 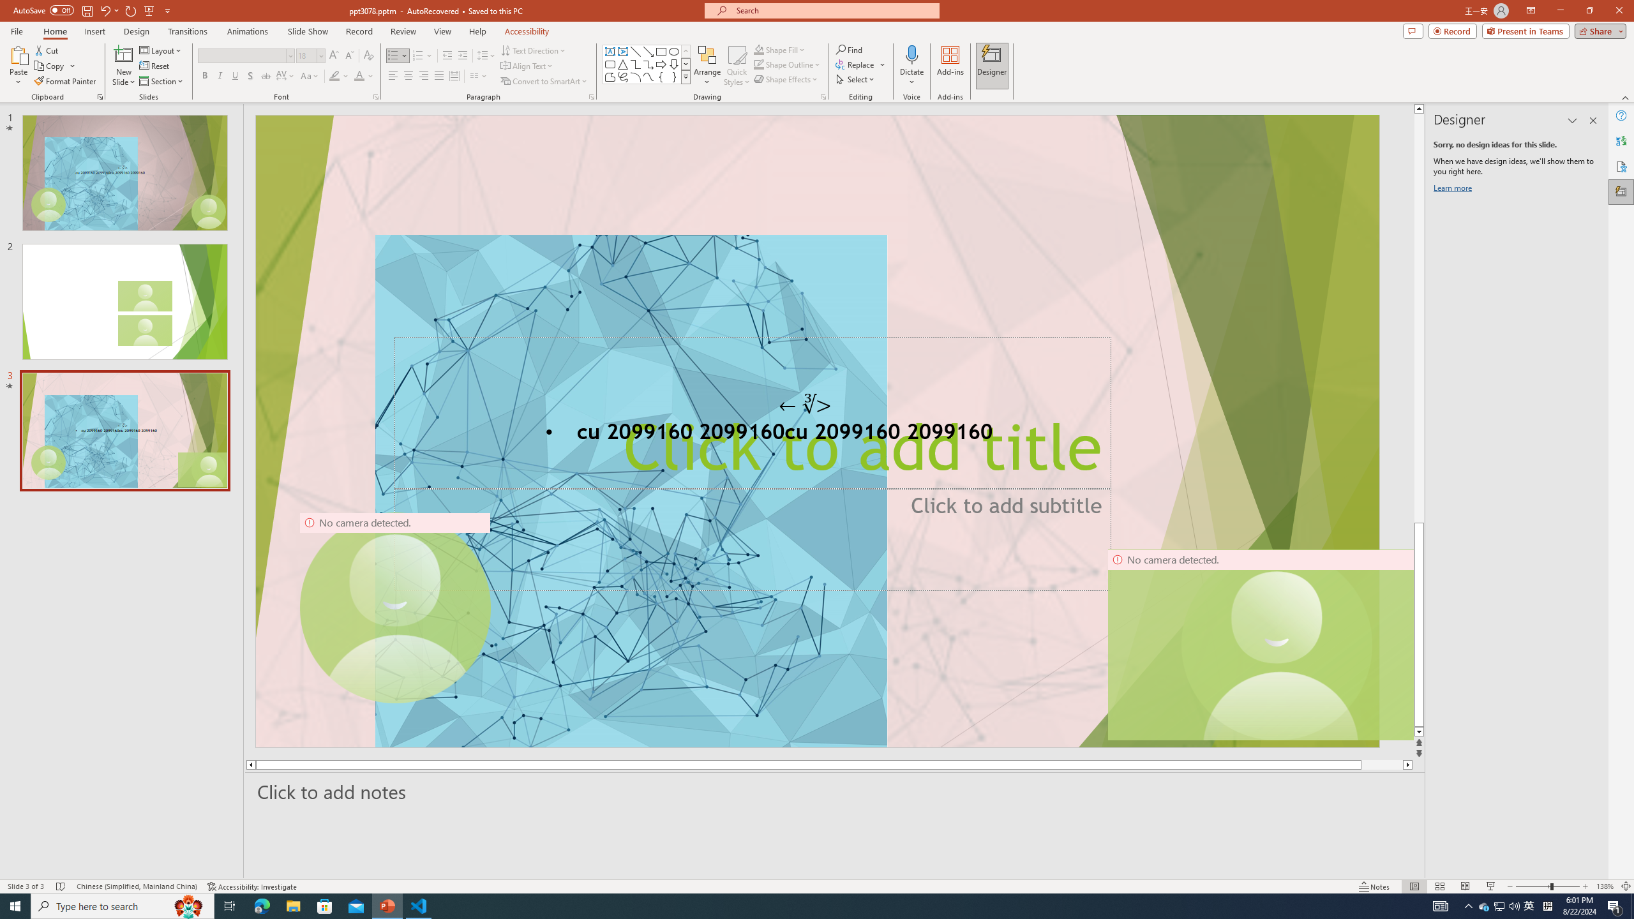 I want to click on An abstract genetic concept, so click(x=817, y=431).